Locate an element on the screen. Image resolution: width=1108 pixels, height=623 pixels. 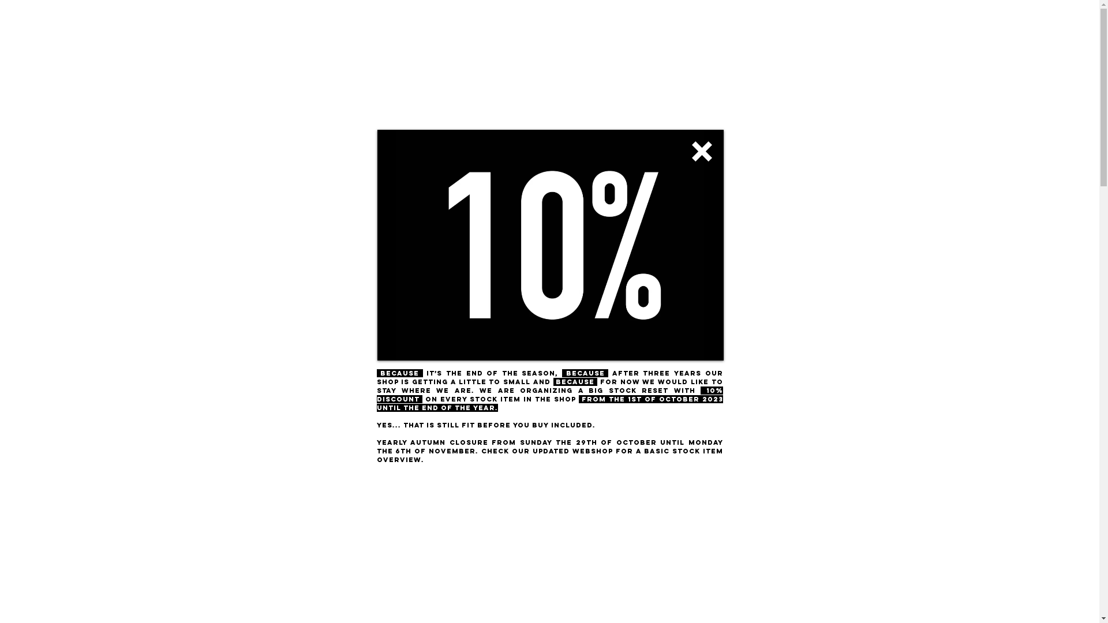
BOOK ONLINE is located at coordinates (795, 61).